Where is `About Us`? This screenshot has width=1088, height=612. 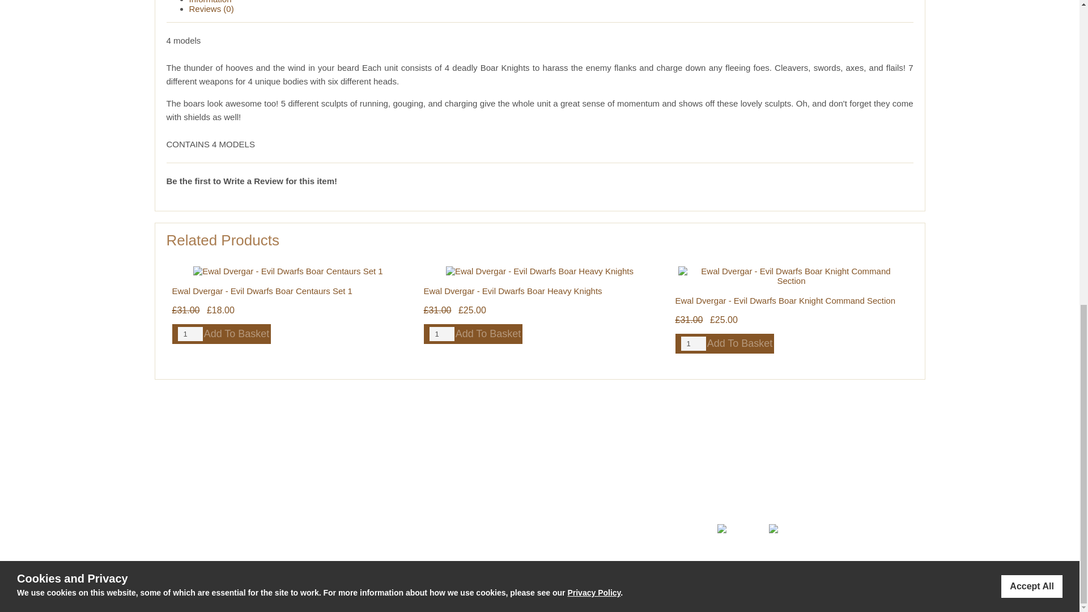 About Us is located at coordinates (356, 496).